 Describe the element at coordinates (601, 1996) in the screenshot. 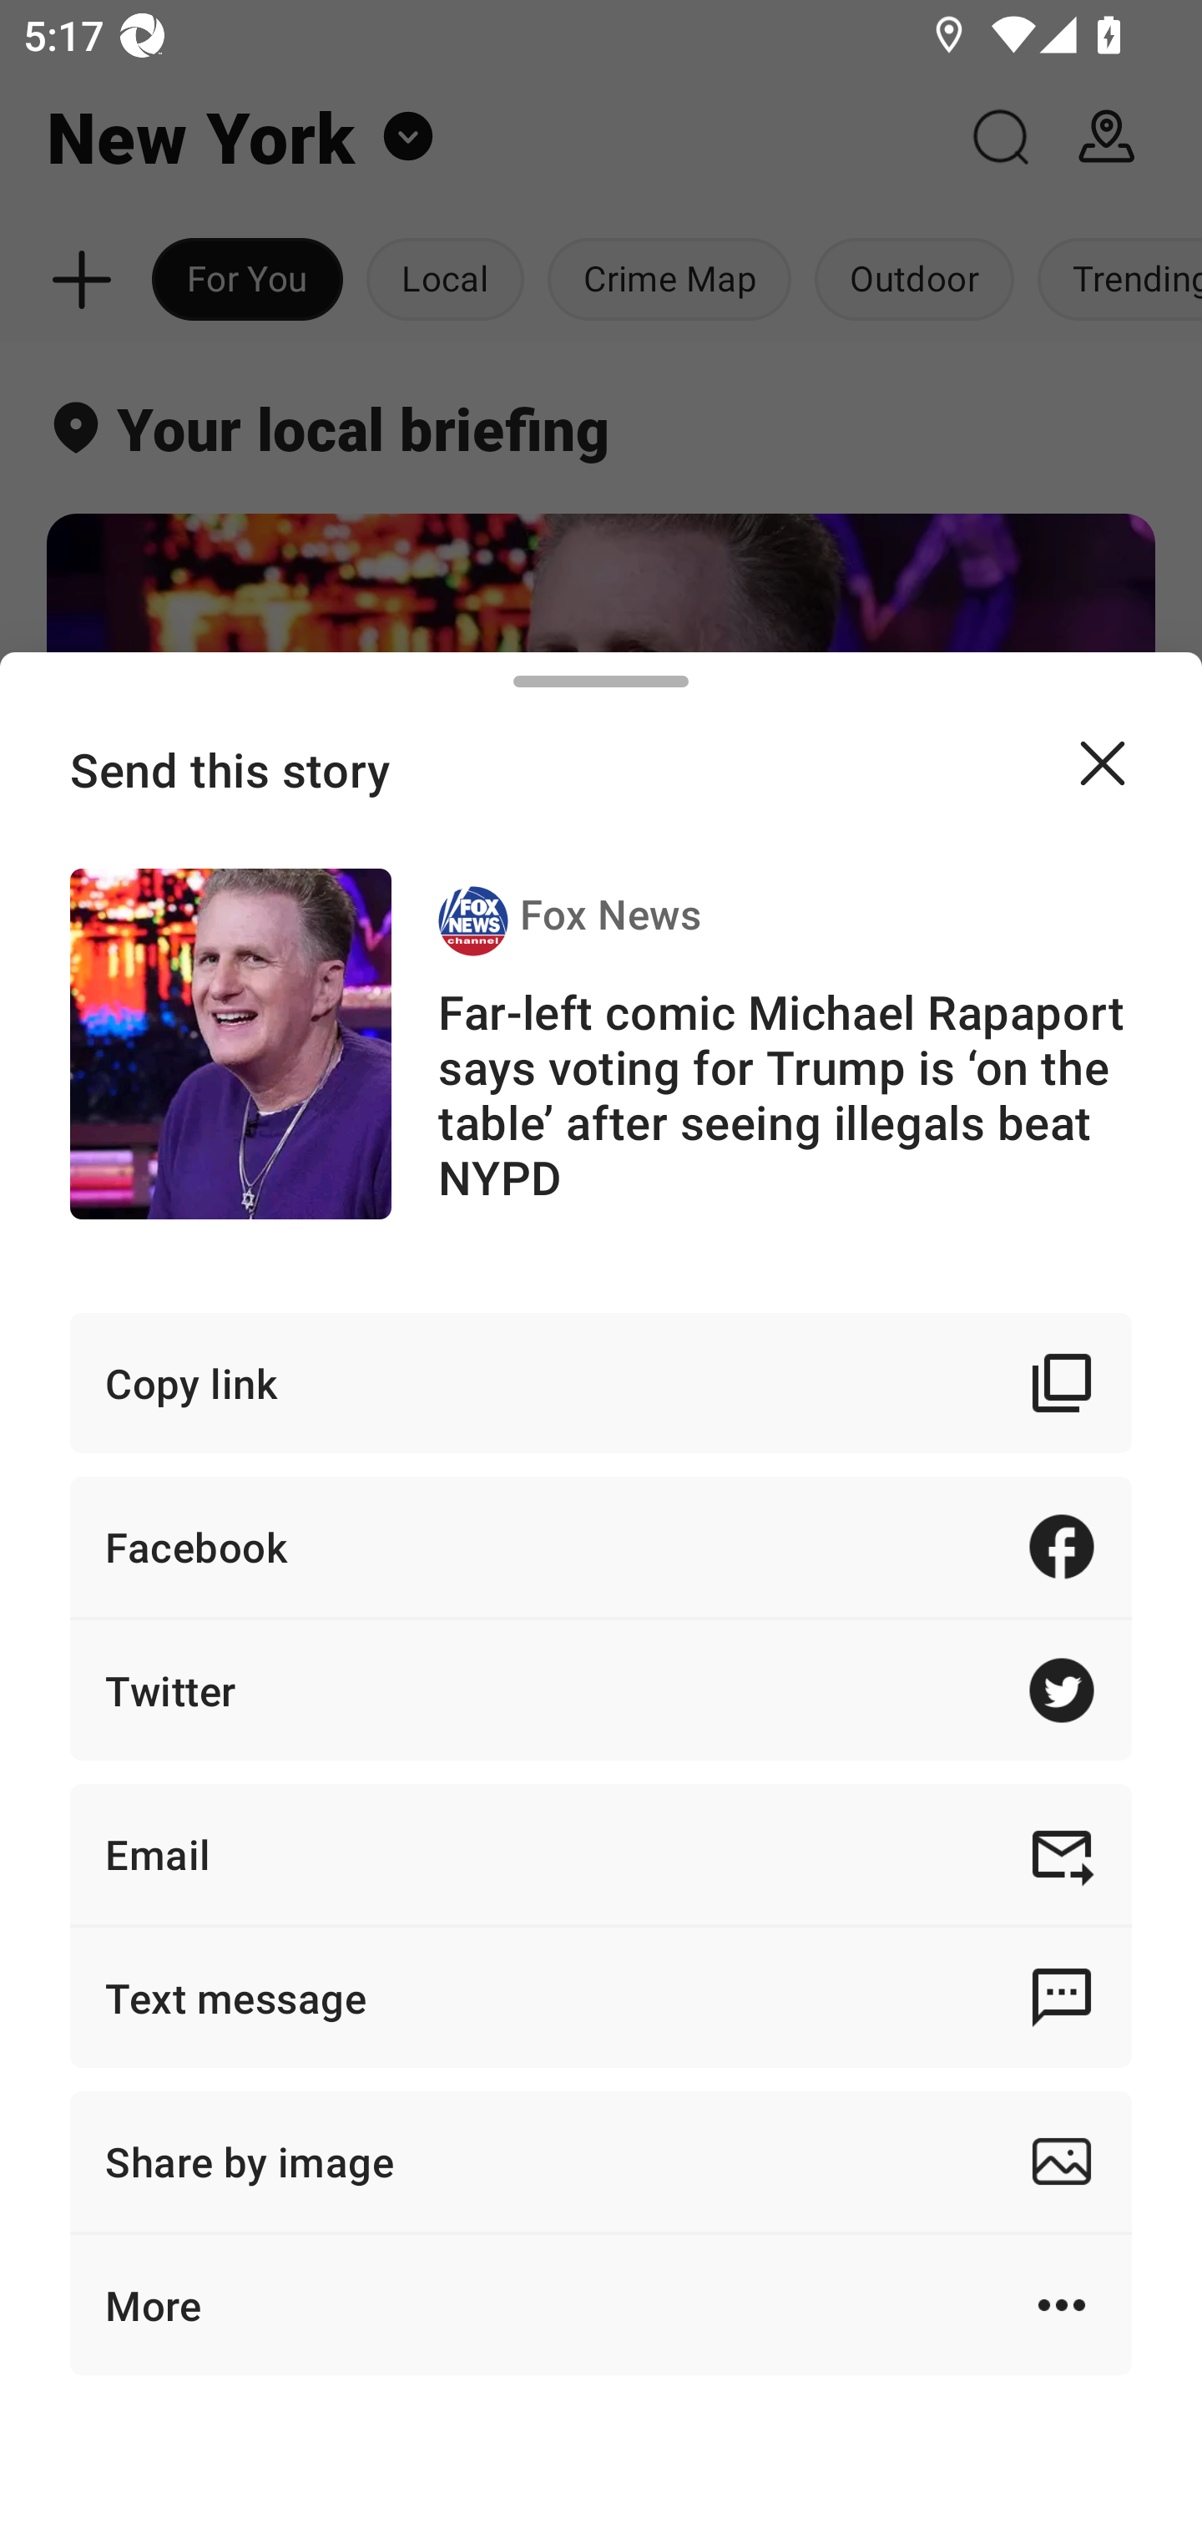

I see `Text message` at that location.